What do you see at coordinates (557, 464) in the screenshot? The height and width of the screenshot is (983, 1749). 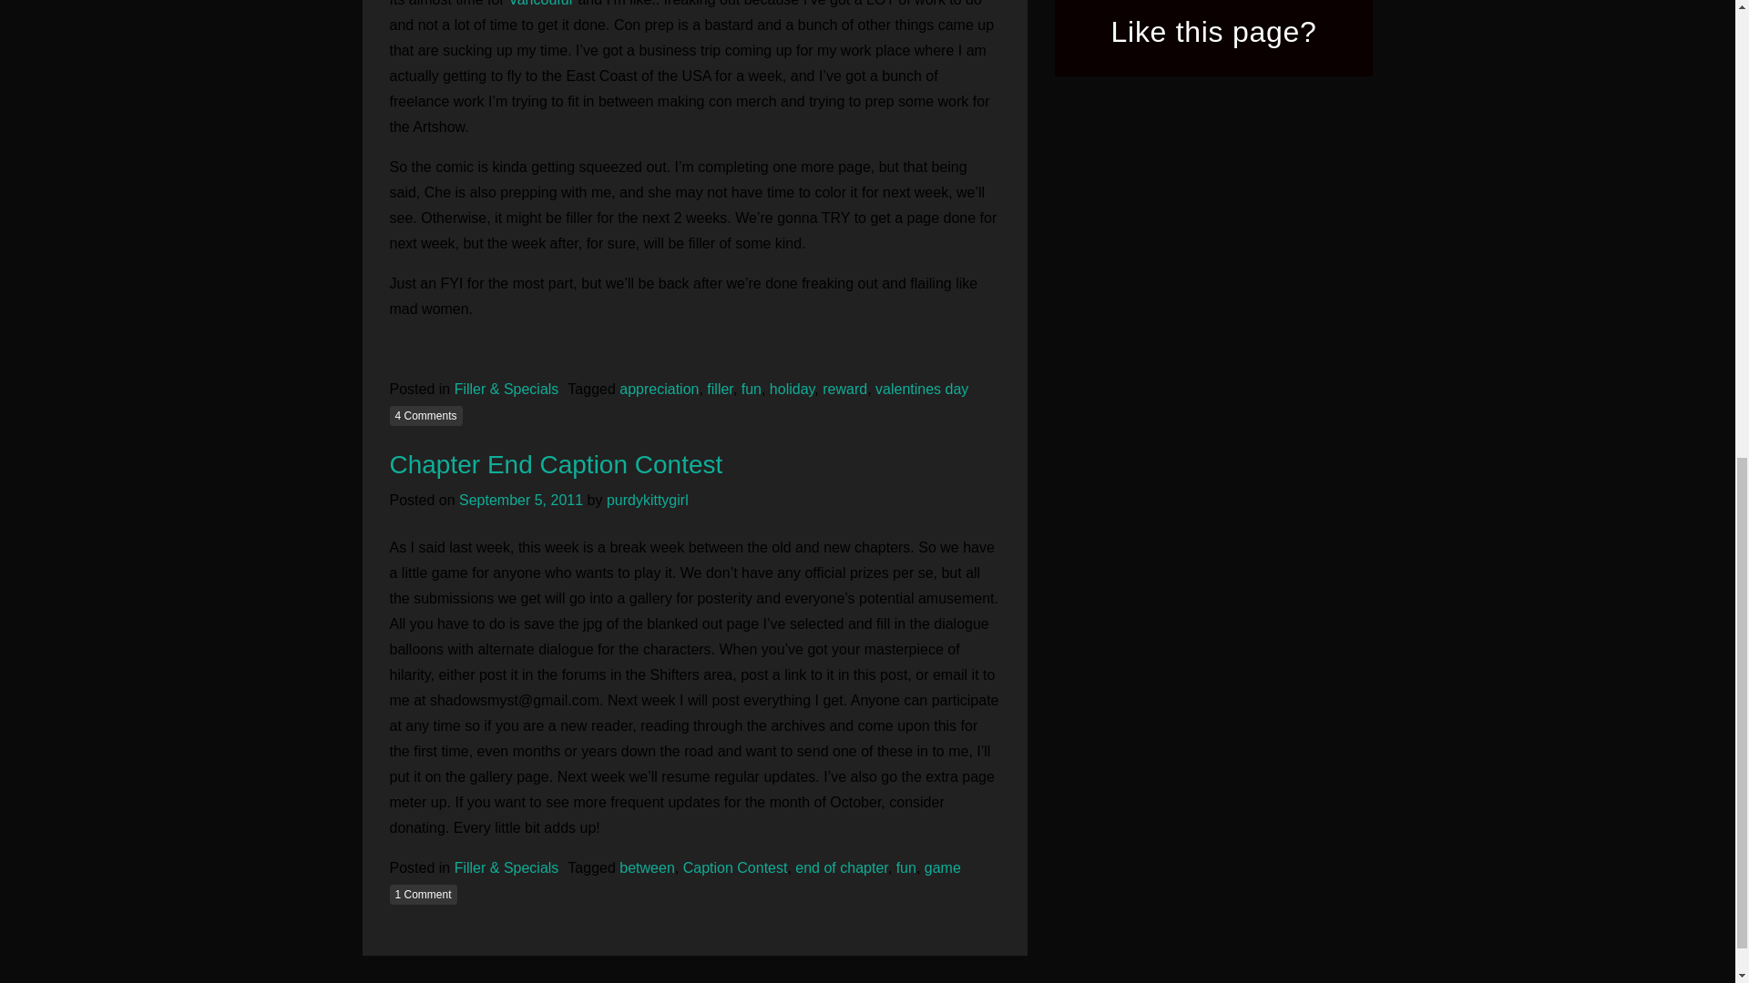 I see `Chapter End Caption Contest` at bounding box center [557, 464].